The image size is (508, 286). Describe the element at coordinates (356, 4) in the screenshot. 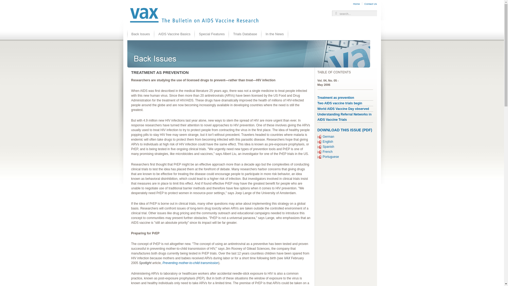

I see `Home` at that location.